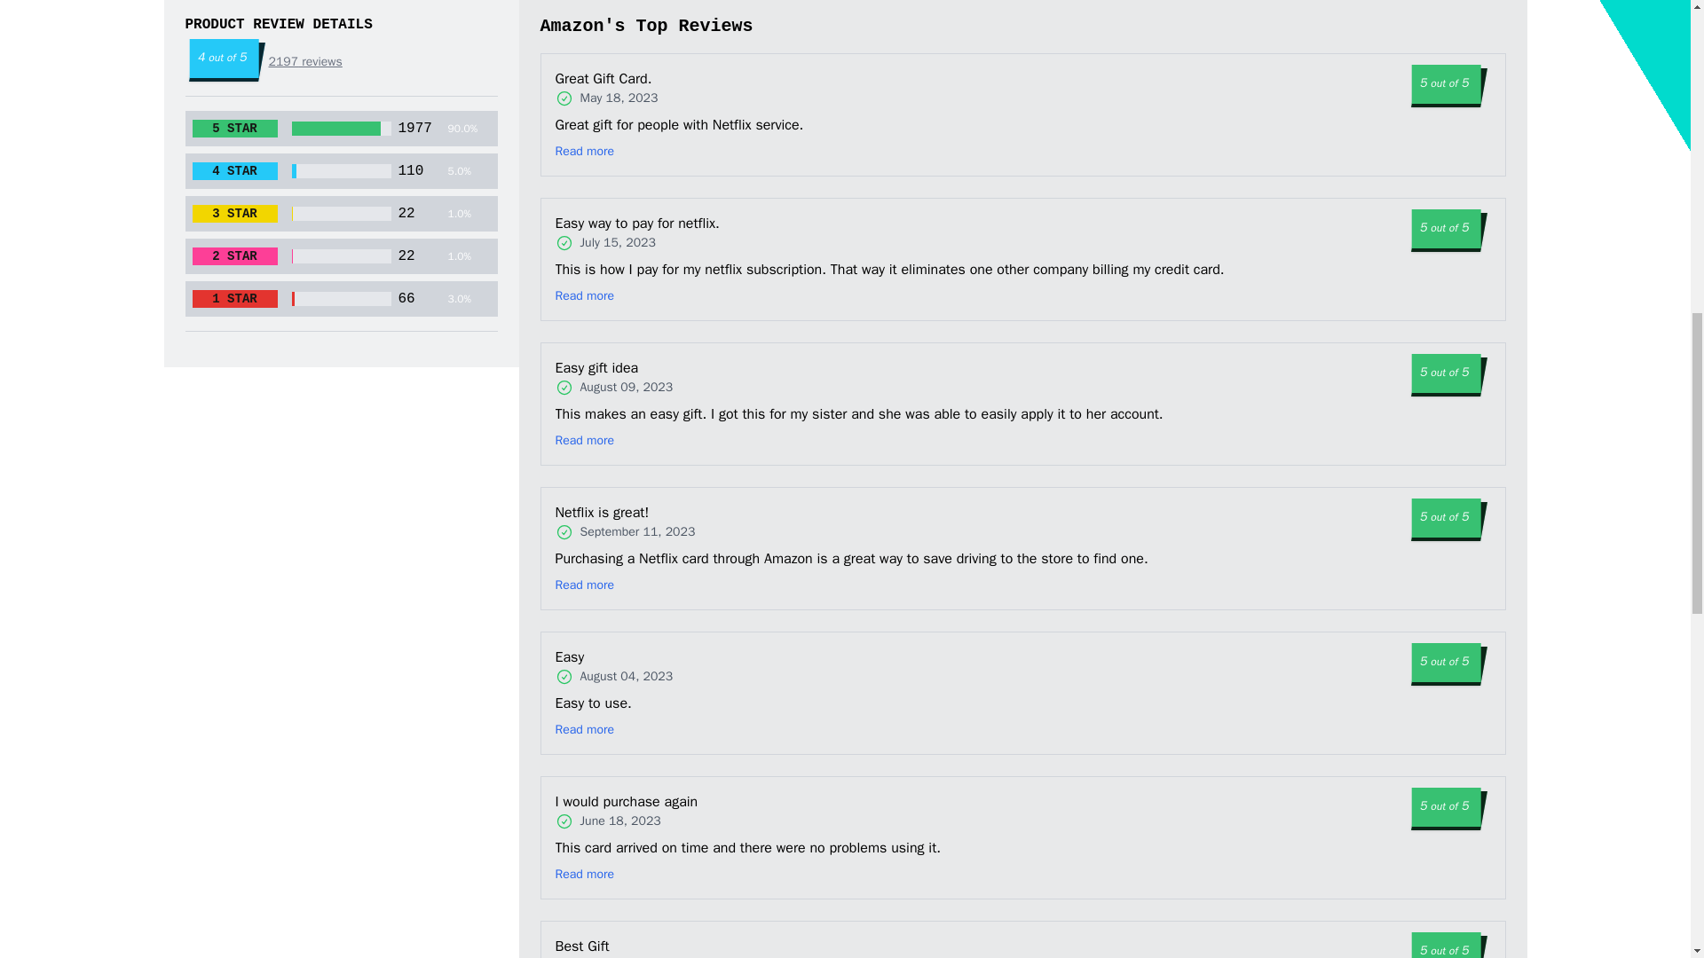  Describe the element at coordinates (585, 875) in the screenshot. I see `Read more` at that location.